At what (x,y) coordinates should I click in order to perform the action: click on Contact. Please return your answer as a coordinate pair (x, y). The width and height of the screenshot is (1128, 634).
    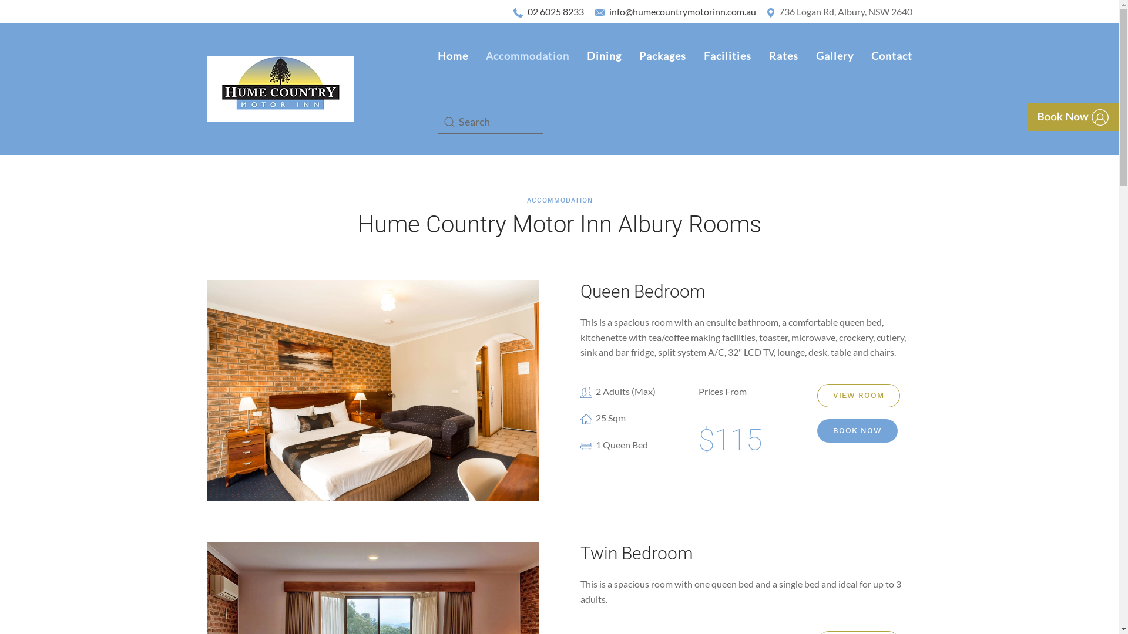
    Looking at the image, I should click on (892, 56).